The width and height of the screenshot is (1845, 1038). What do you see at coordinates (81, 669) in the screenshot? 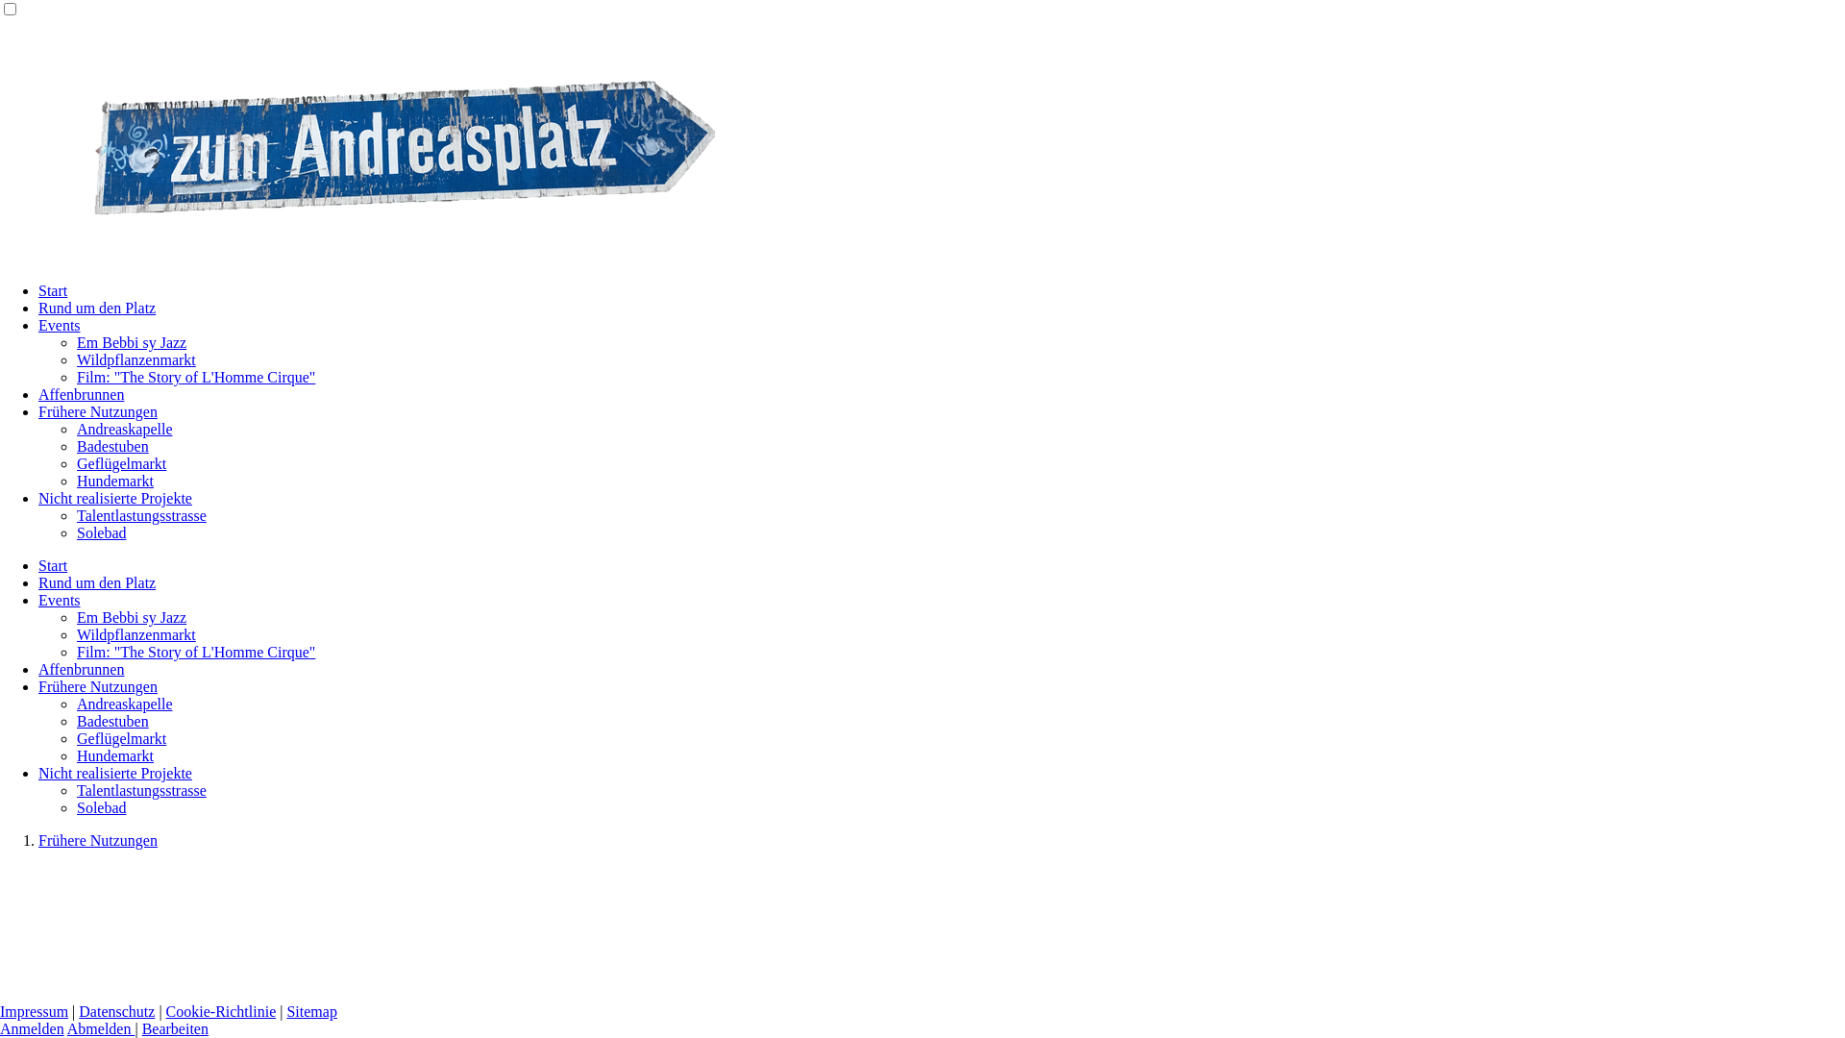
I see `Affenbrunnen` at bounding box center [81, 669].